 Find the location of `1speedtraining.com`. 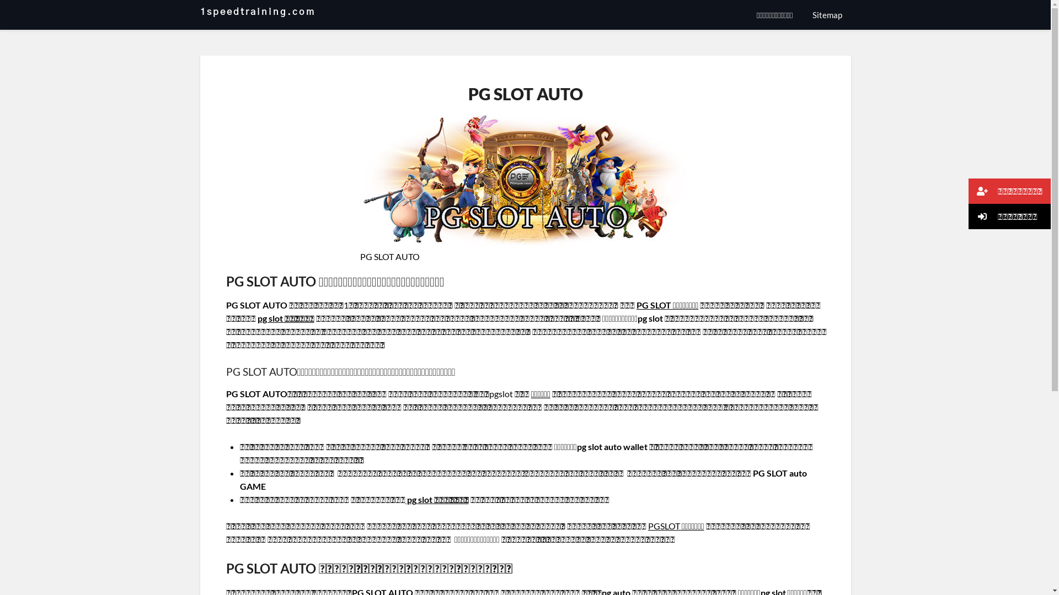

1speedtraining.com is located at coordinates (257, 12).